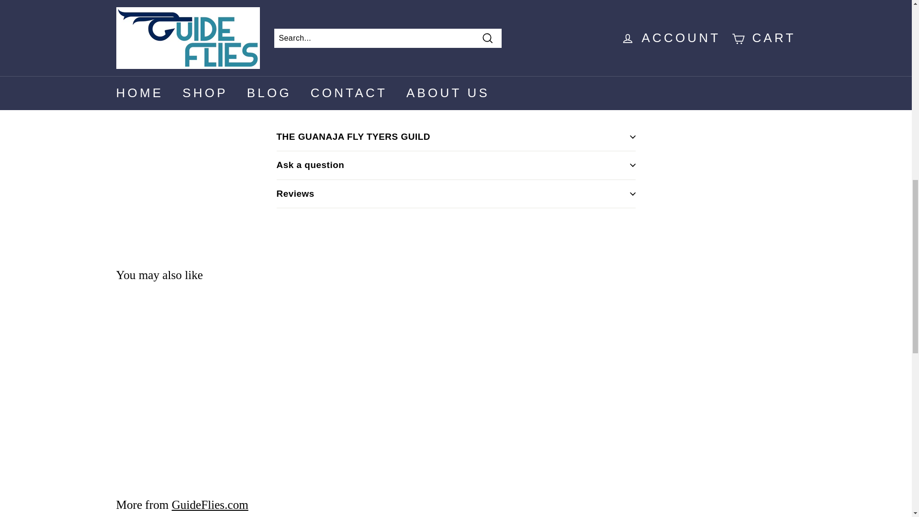  I want to click on Share on Facebook, so click(571, 91).